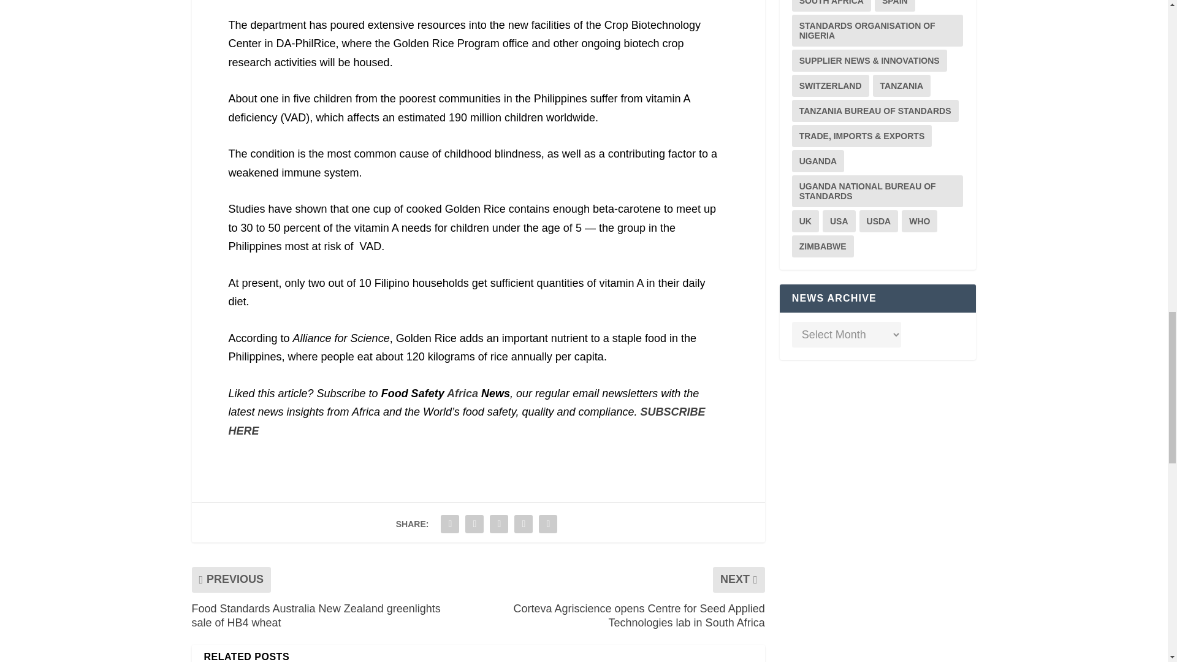  Describe the element at coordinates (462, 394) in the screenshot. I see `Africa` at that location.